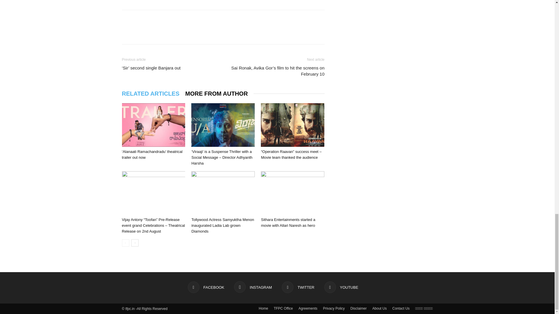 Image resolution: width=559 pixels, height=314 pixels. I want to click on bottomFacebookLike, so click(165, 19).